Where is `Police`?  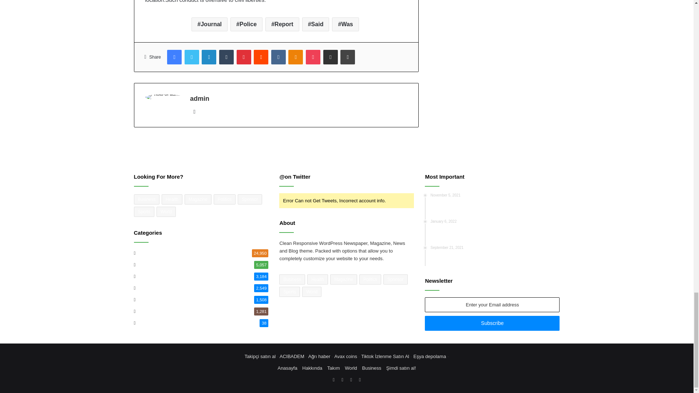 Police is located at coordinates (246, 24).